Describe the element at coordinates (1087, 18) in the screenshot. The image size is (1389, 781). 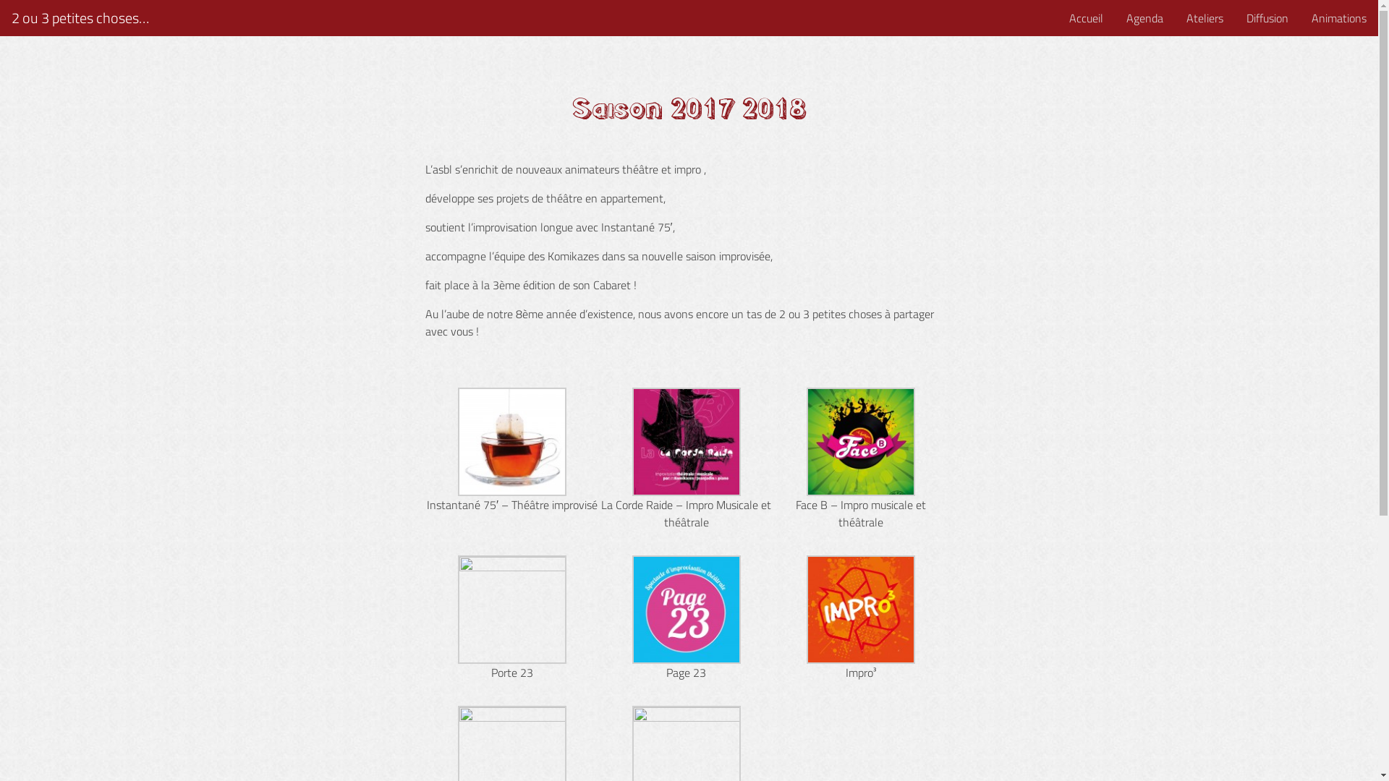
I see `Accueil` at that location.